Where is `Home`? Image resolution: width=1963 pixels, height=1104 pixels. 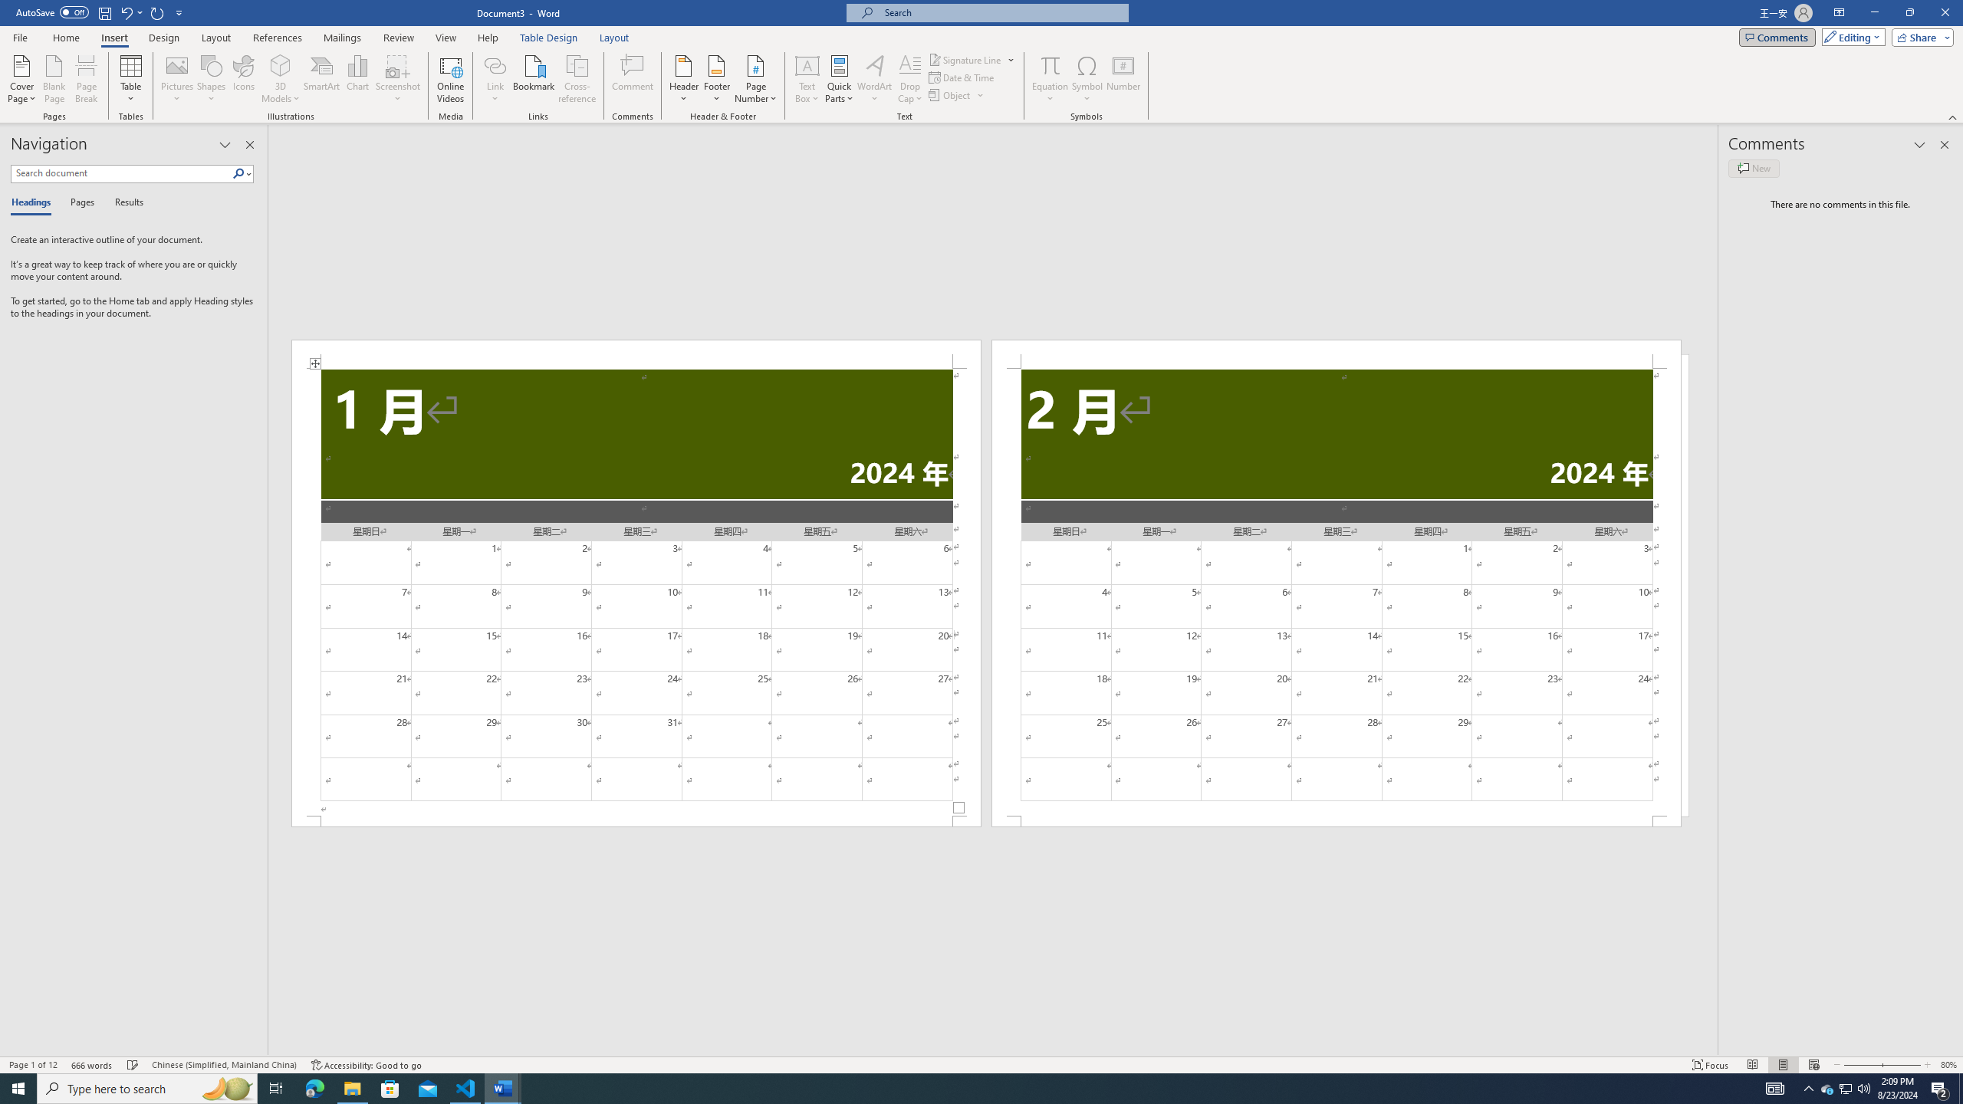
Home is located at coordinates (65, 38).